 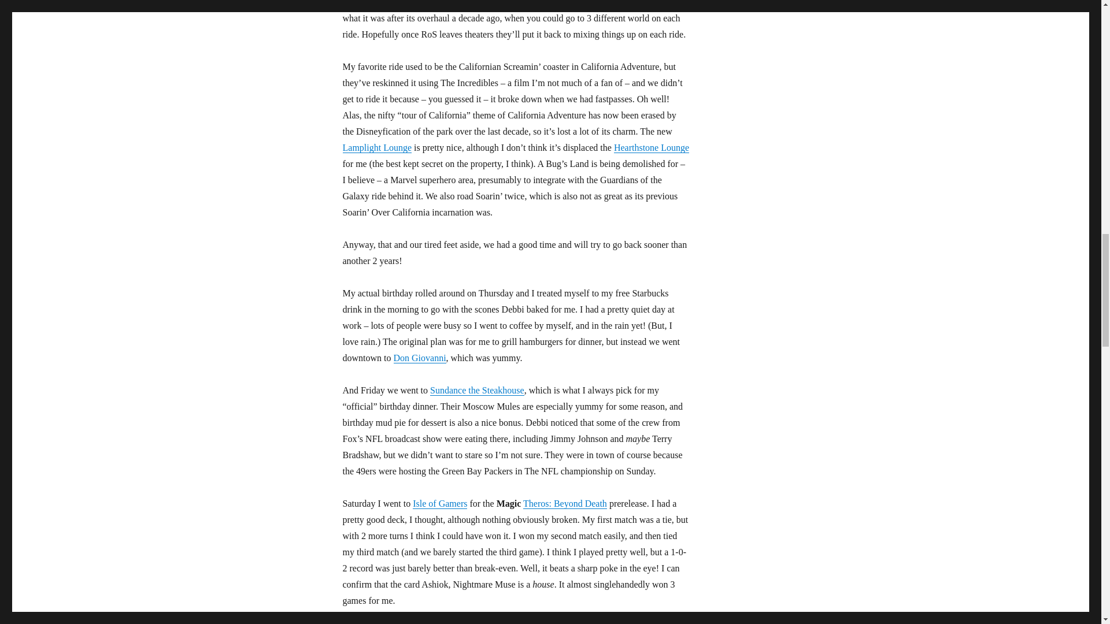 I want to click on Sundance the Steakhouse, so click(x=477, y=390).